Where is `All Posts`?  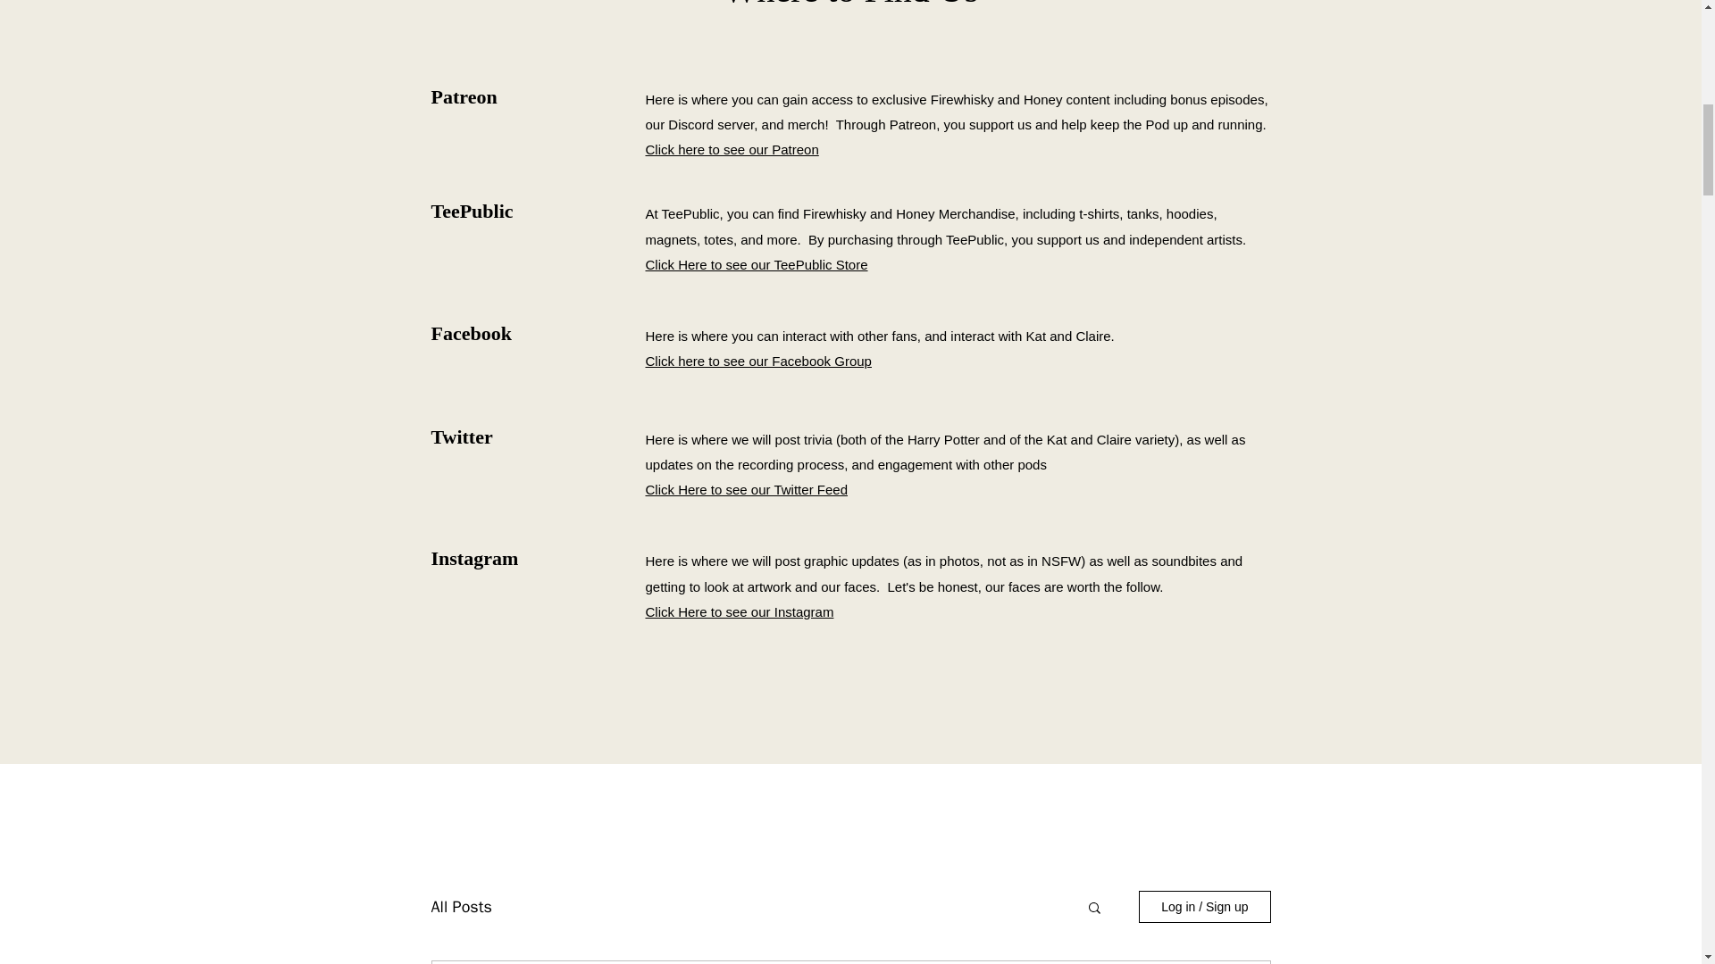
All Posts is located at coordinates (460, 907).